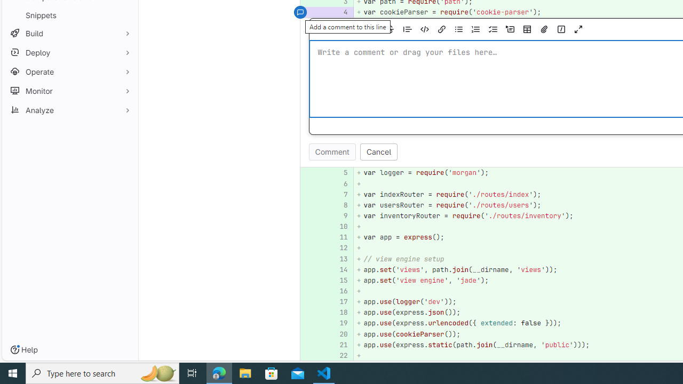 The image size is (683, 384). What do you see at coordinates (340, 237) in the screenshot?
I see `11` at bounding box center [340, 237].